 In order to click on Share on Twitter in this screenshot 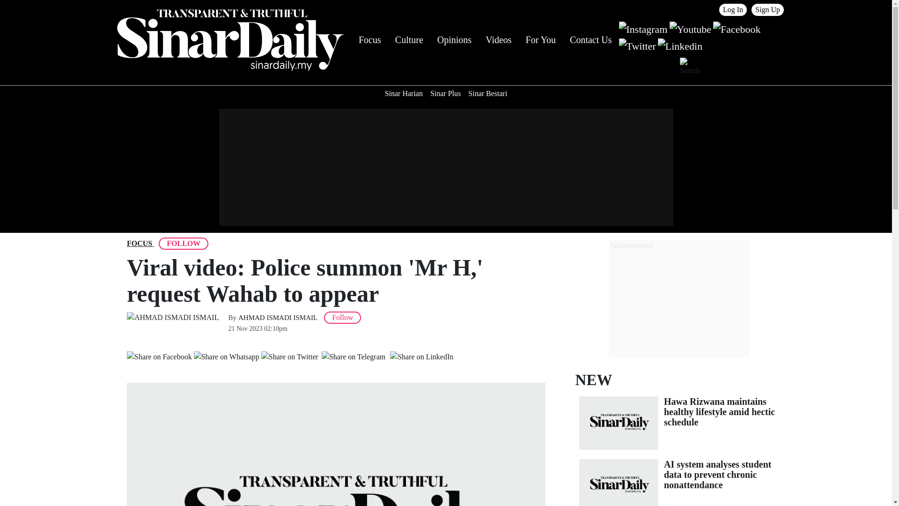, I will do `click(289, 357)`.